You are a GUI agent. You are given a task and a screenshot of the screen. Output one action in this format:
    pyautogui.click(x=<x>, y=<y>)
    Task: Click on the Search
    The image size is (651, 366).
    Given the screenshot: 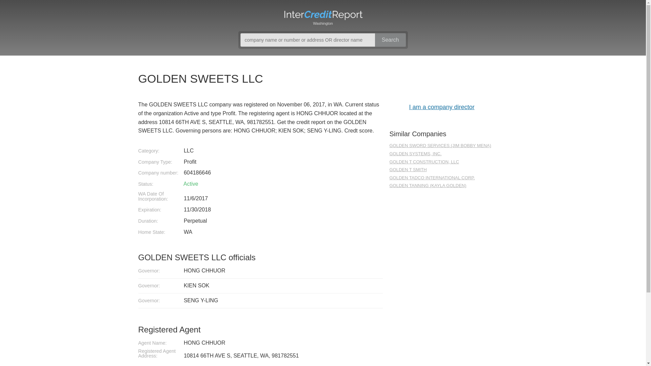 What is the action you would take?
    pyautogui.click(x=390, y=40)
    